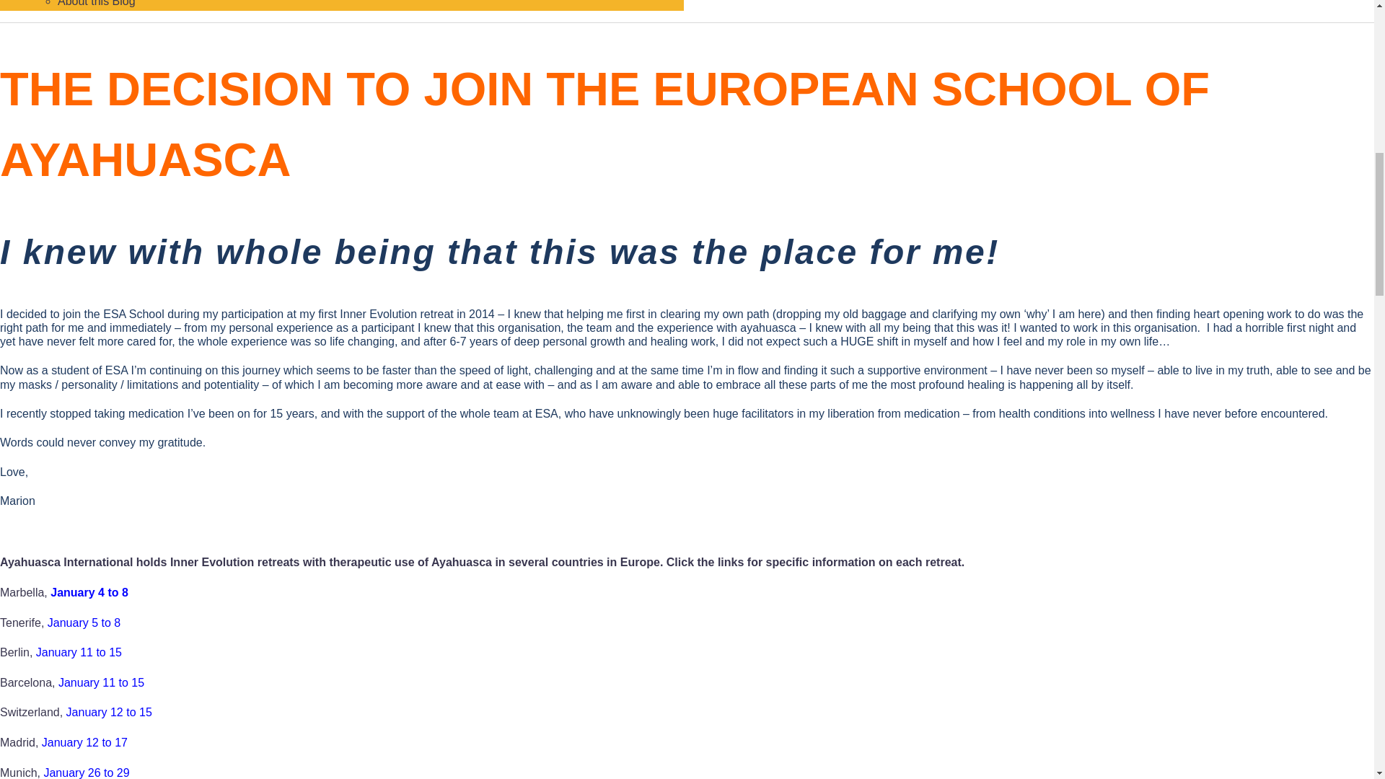 This screenshot has height=779, width=1385. Describe the element at coordinates (89, 593) in the screenshot. I see `January 4 to 8` at that location.